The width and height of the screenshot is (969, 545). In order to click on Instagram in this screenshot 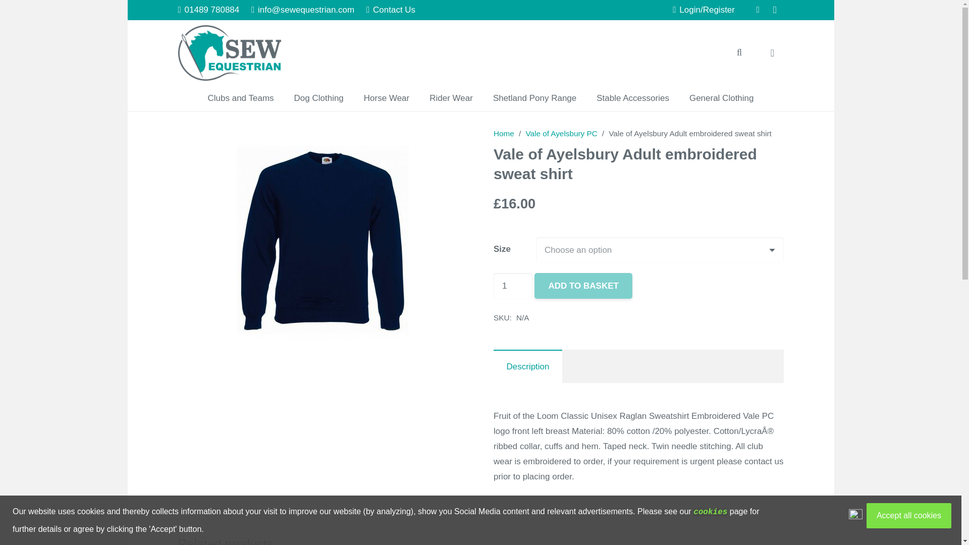, I will do `click(774, 10)`.